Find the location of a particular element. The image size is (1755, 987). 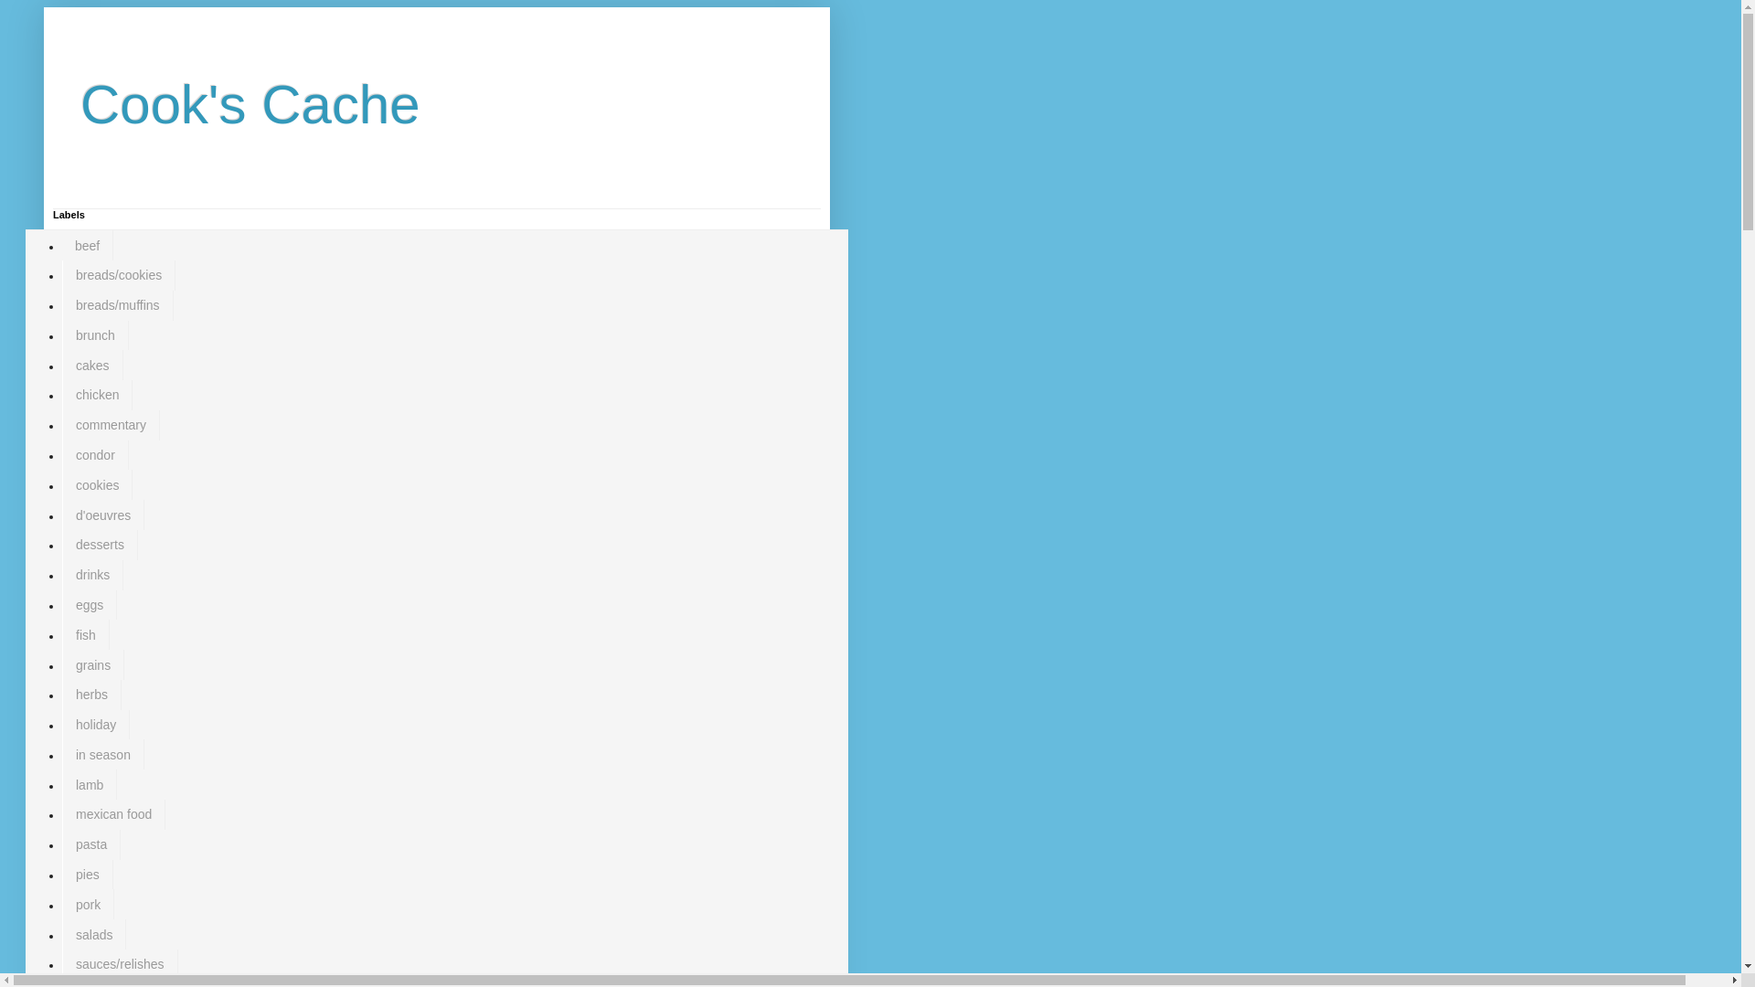

brunch is located at coordinates (95, 336).